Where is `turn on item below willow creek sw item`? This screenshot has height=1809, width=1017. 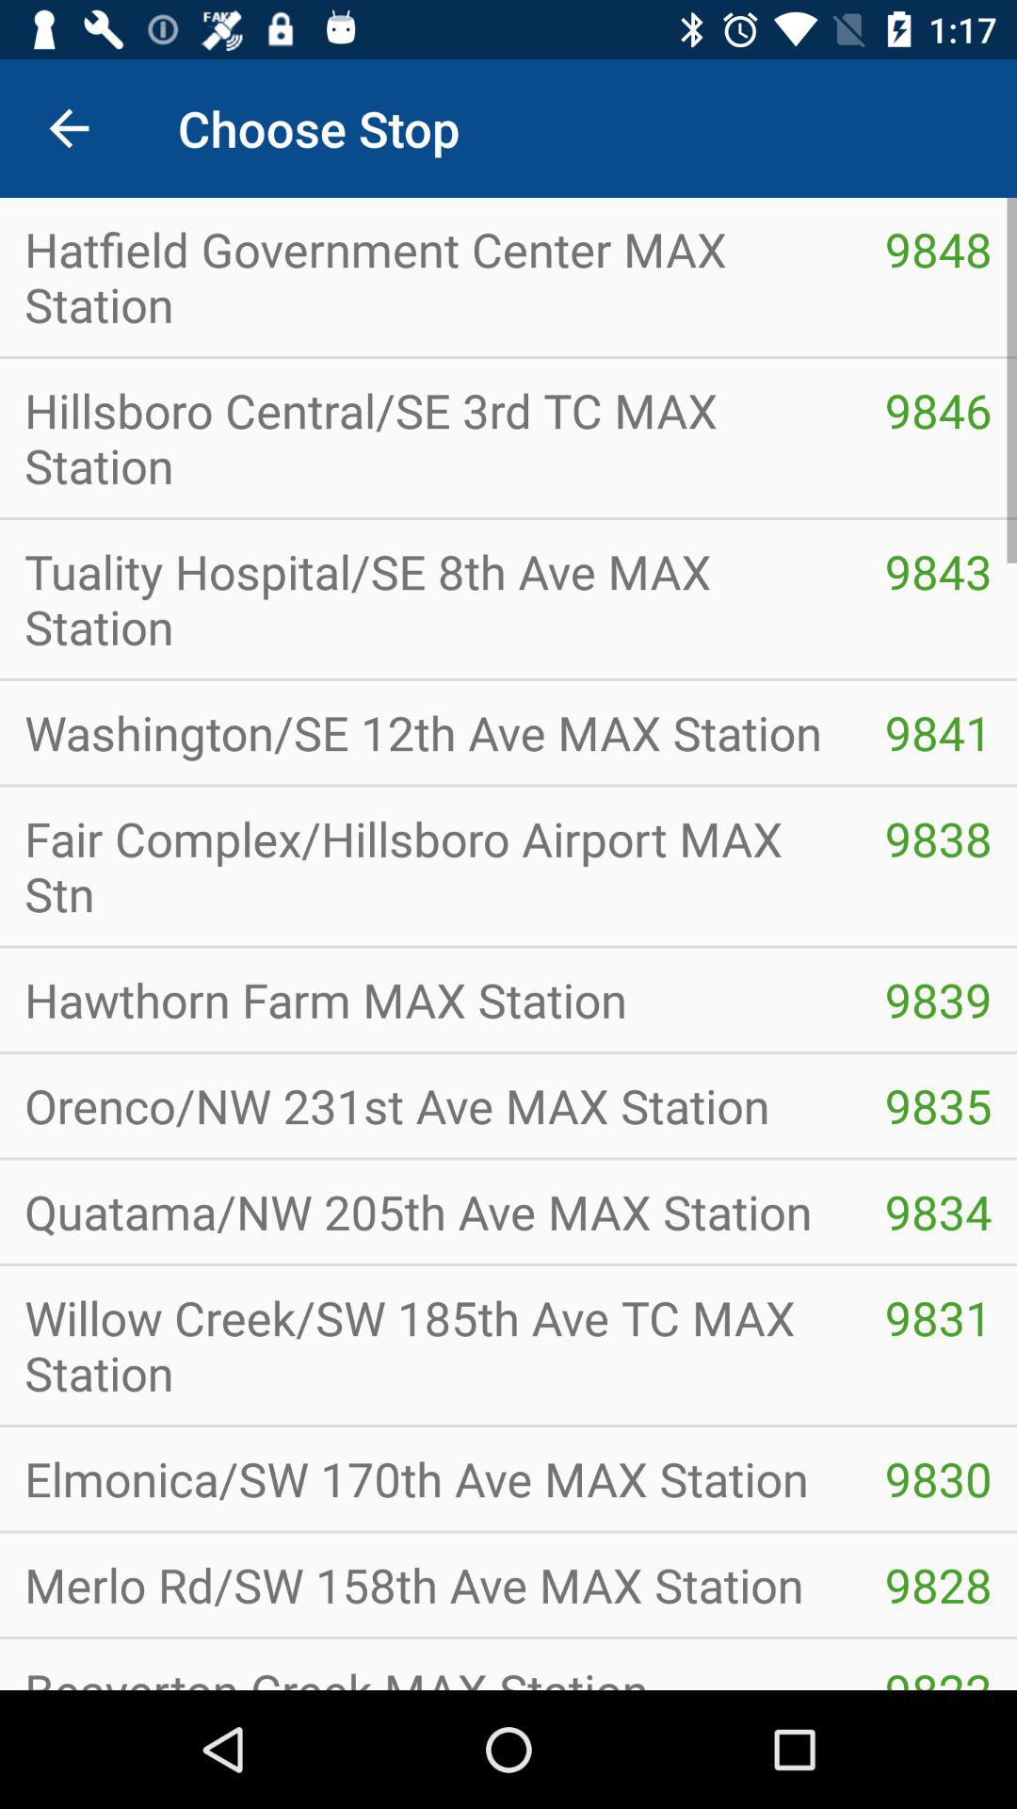 turn on item below willow creek sw item is located at coordinates (938, 1479).